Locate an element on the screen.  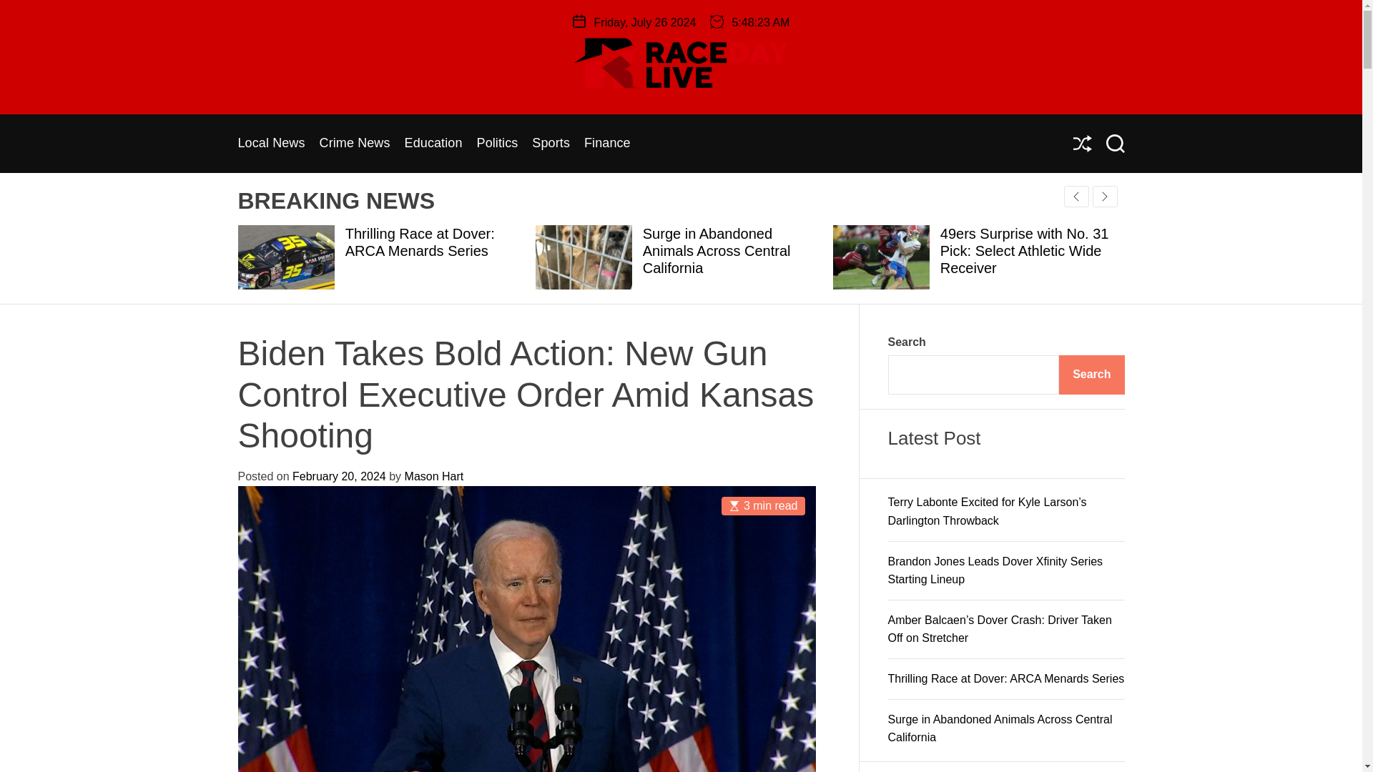
Thrilling Race at Dover: ARCA Menards Series is located at coordinates (420, 242).